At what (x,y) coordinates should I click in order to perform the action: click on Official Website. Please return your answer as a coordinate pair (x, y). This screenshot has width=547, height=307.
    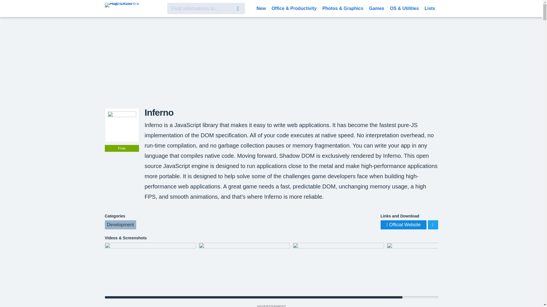
    Looking at the image, I should click on (403, 225).